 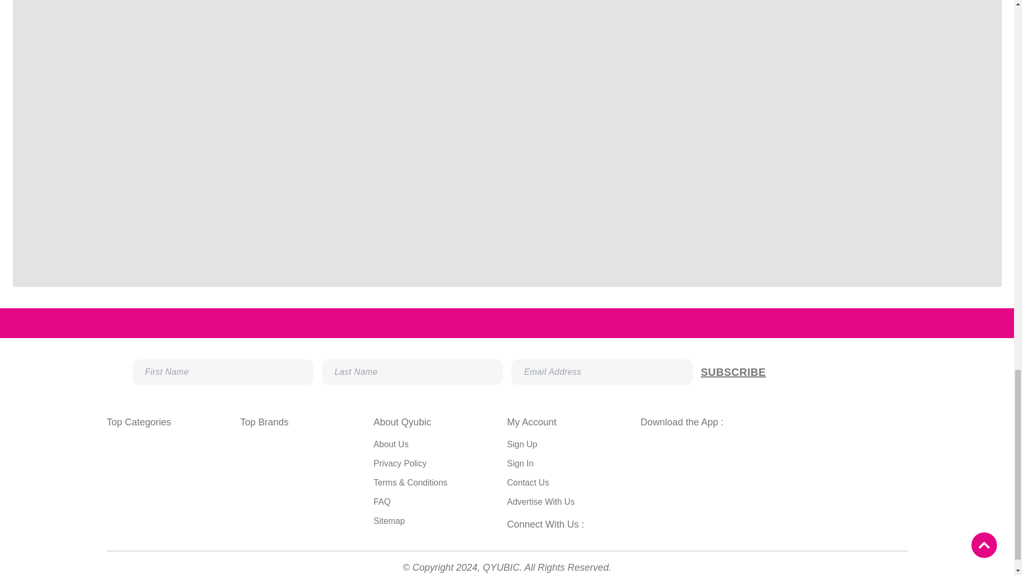 What do you see at coordinates (872, 323) in the screenshot?
I see `qyubic logo` at bounding box center [872, 323].